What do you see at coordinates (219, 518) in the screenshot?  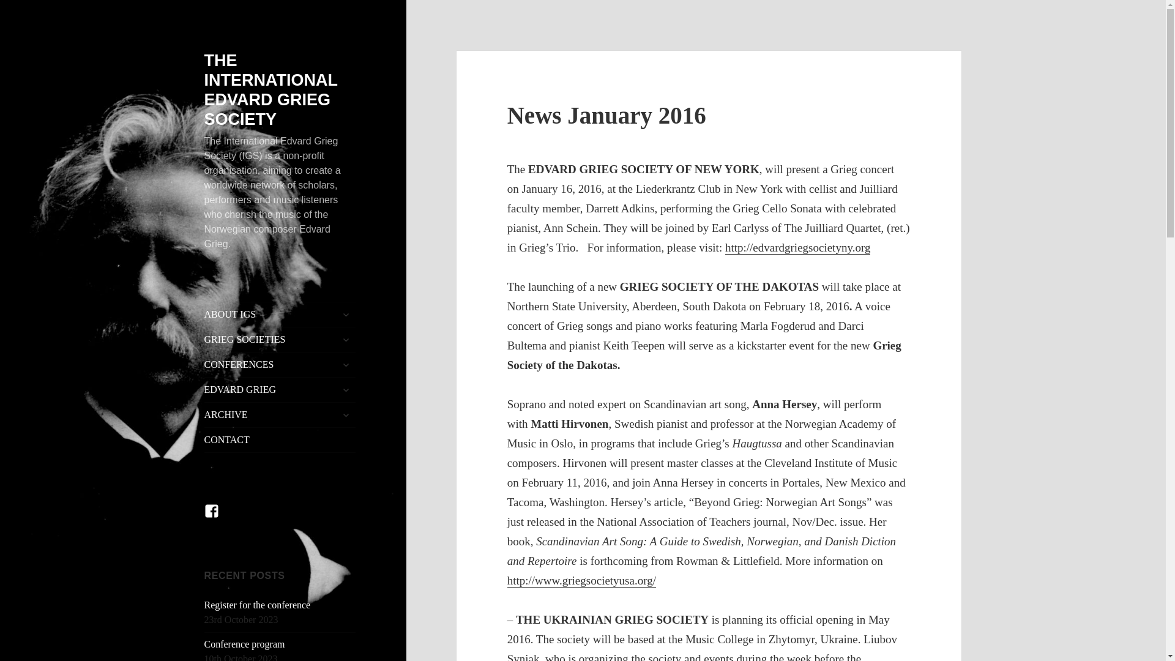 I see `Connect with us on Facebook` at bounding box center [219, 518].